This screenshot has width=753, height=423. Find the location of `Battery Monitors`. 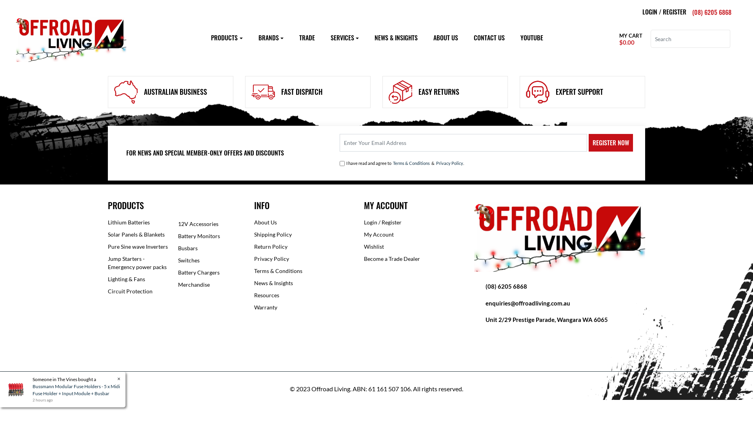

Battery Monitors is located at coordinates (210, 236).